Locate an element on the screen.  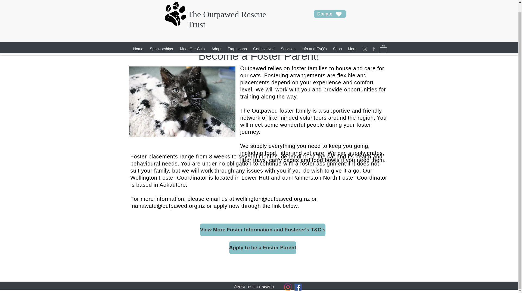
The Outpawed Rescue Trust is located at coordinates (227, 11).